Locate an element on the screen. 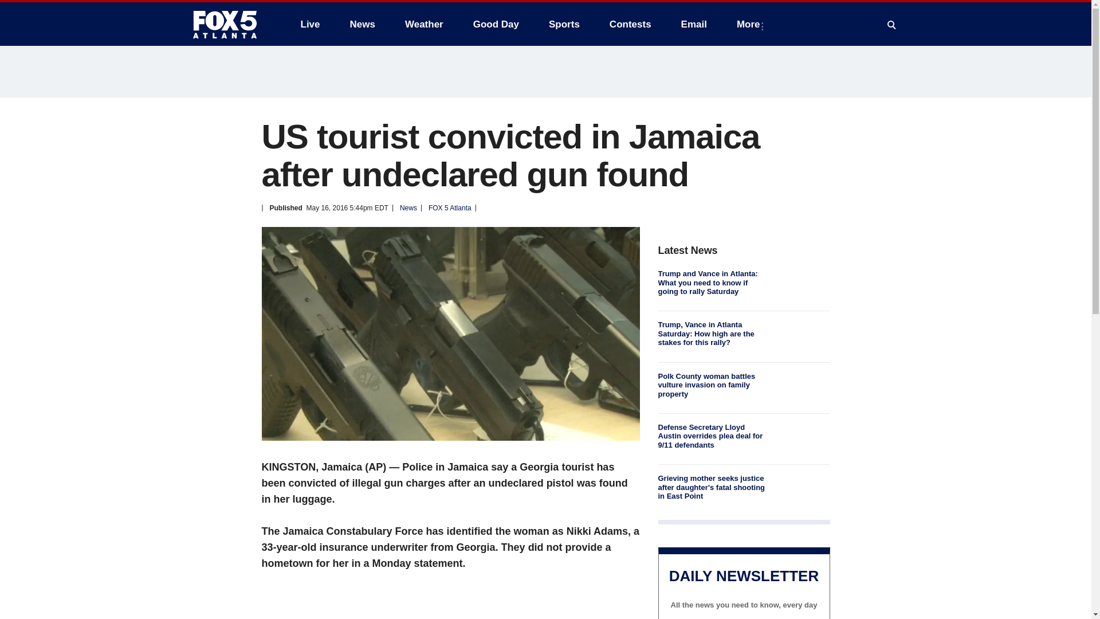  Sports is located at coordinates (564, 24).